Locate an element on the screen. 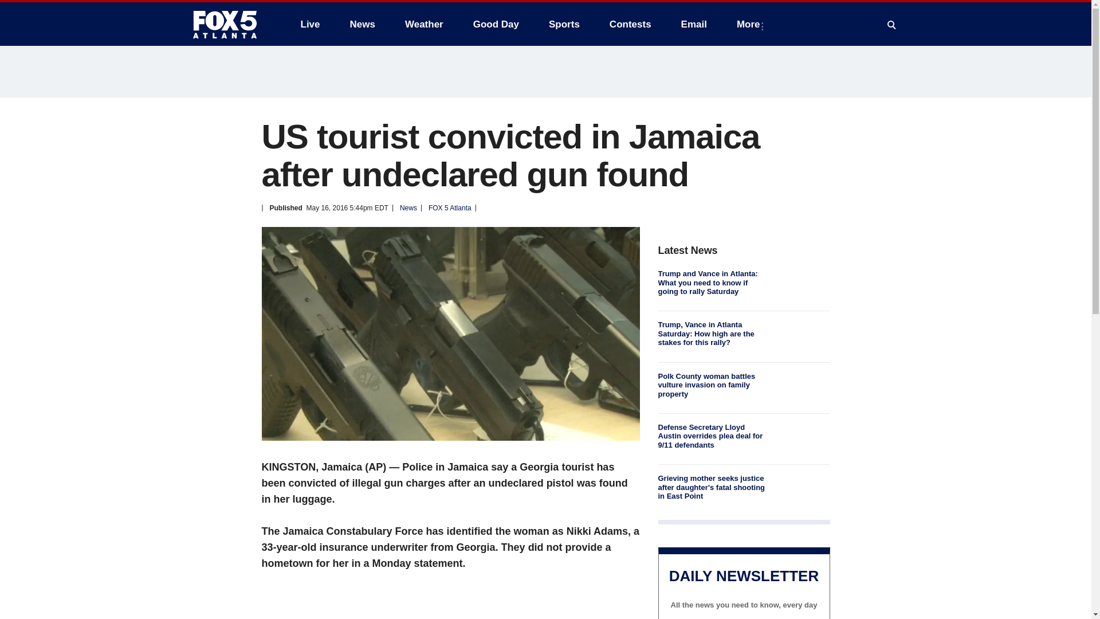  Sports is located at coordinates (564, 24).